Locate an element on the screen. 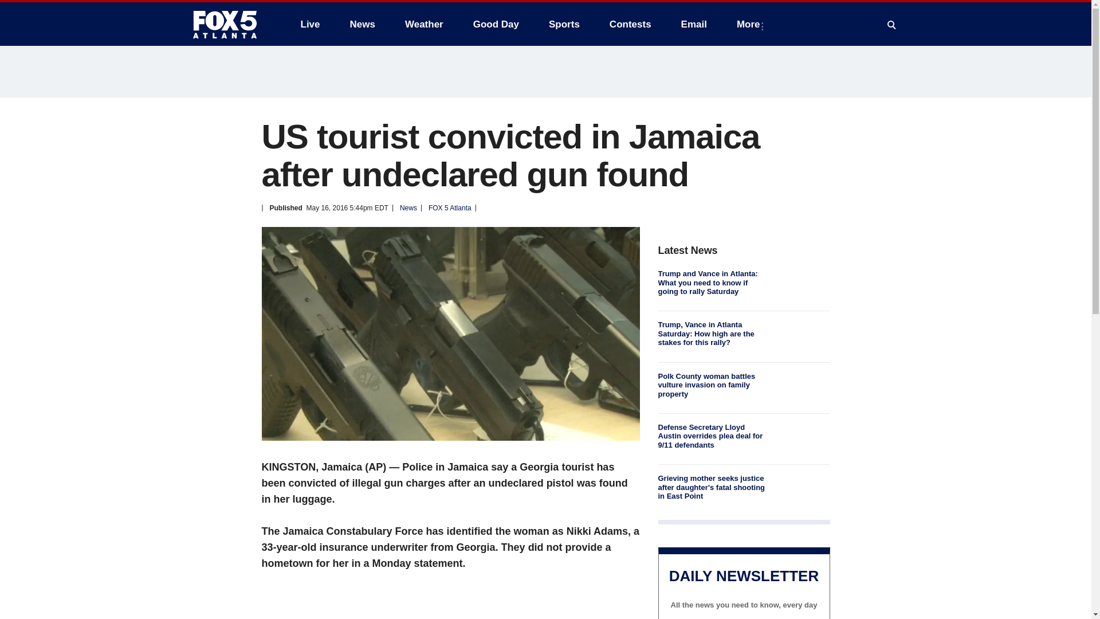  Sports is located at coordinates (564, 24).